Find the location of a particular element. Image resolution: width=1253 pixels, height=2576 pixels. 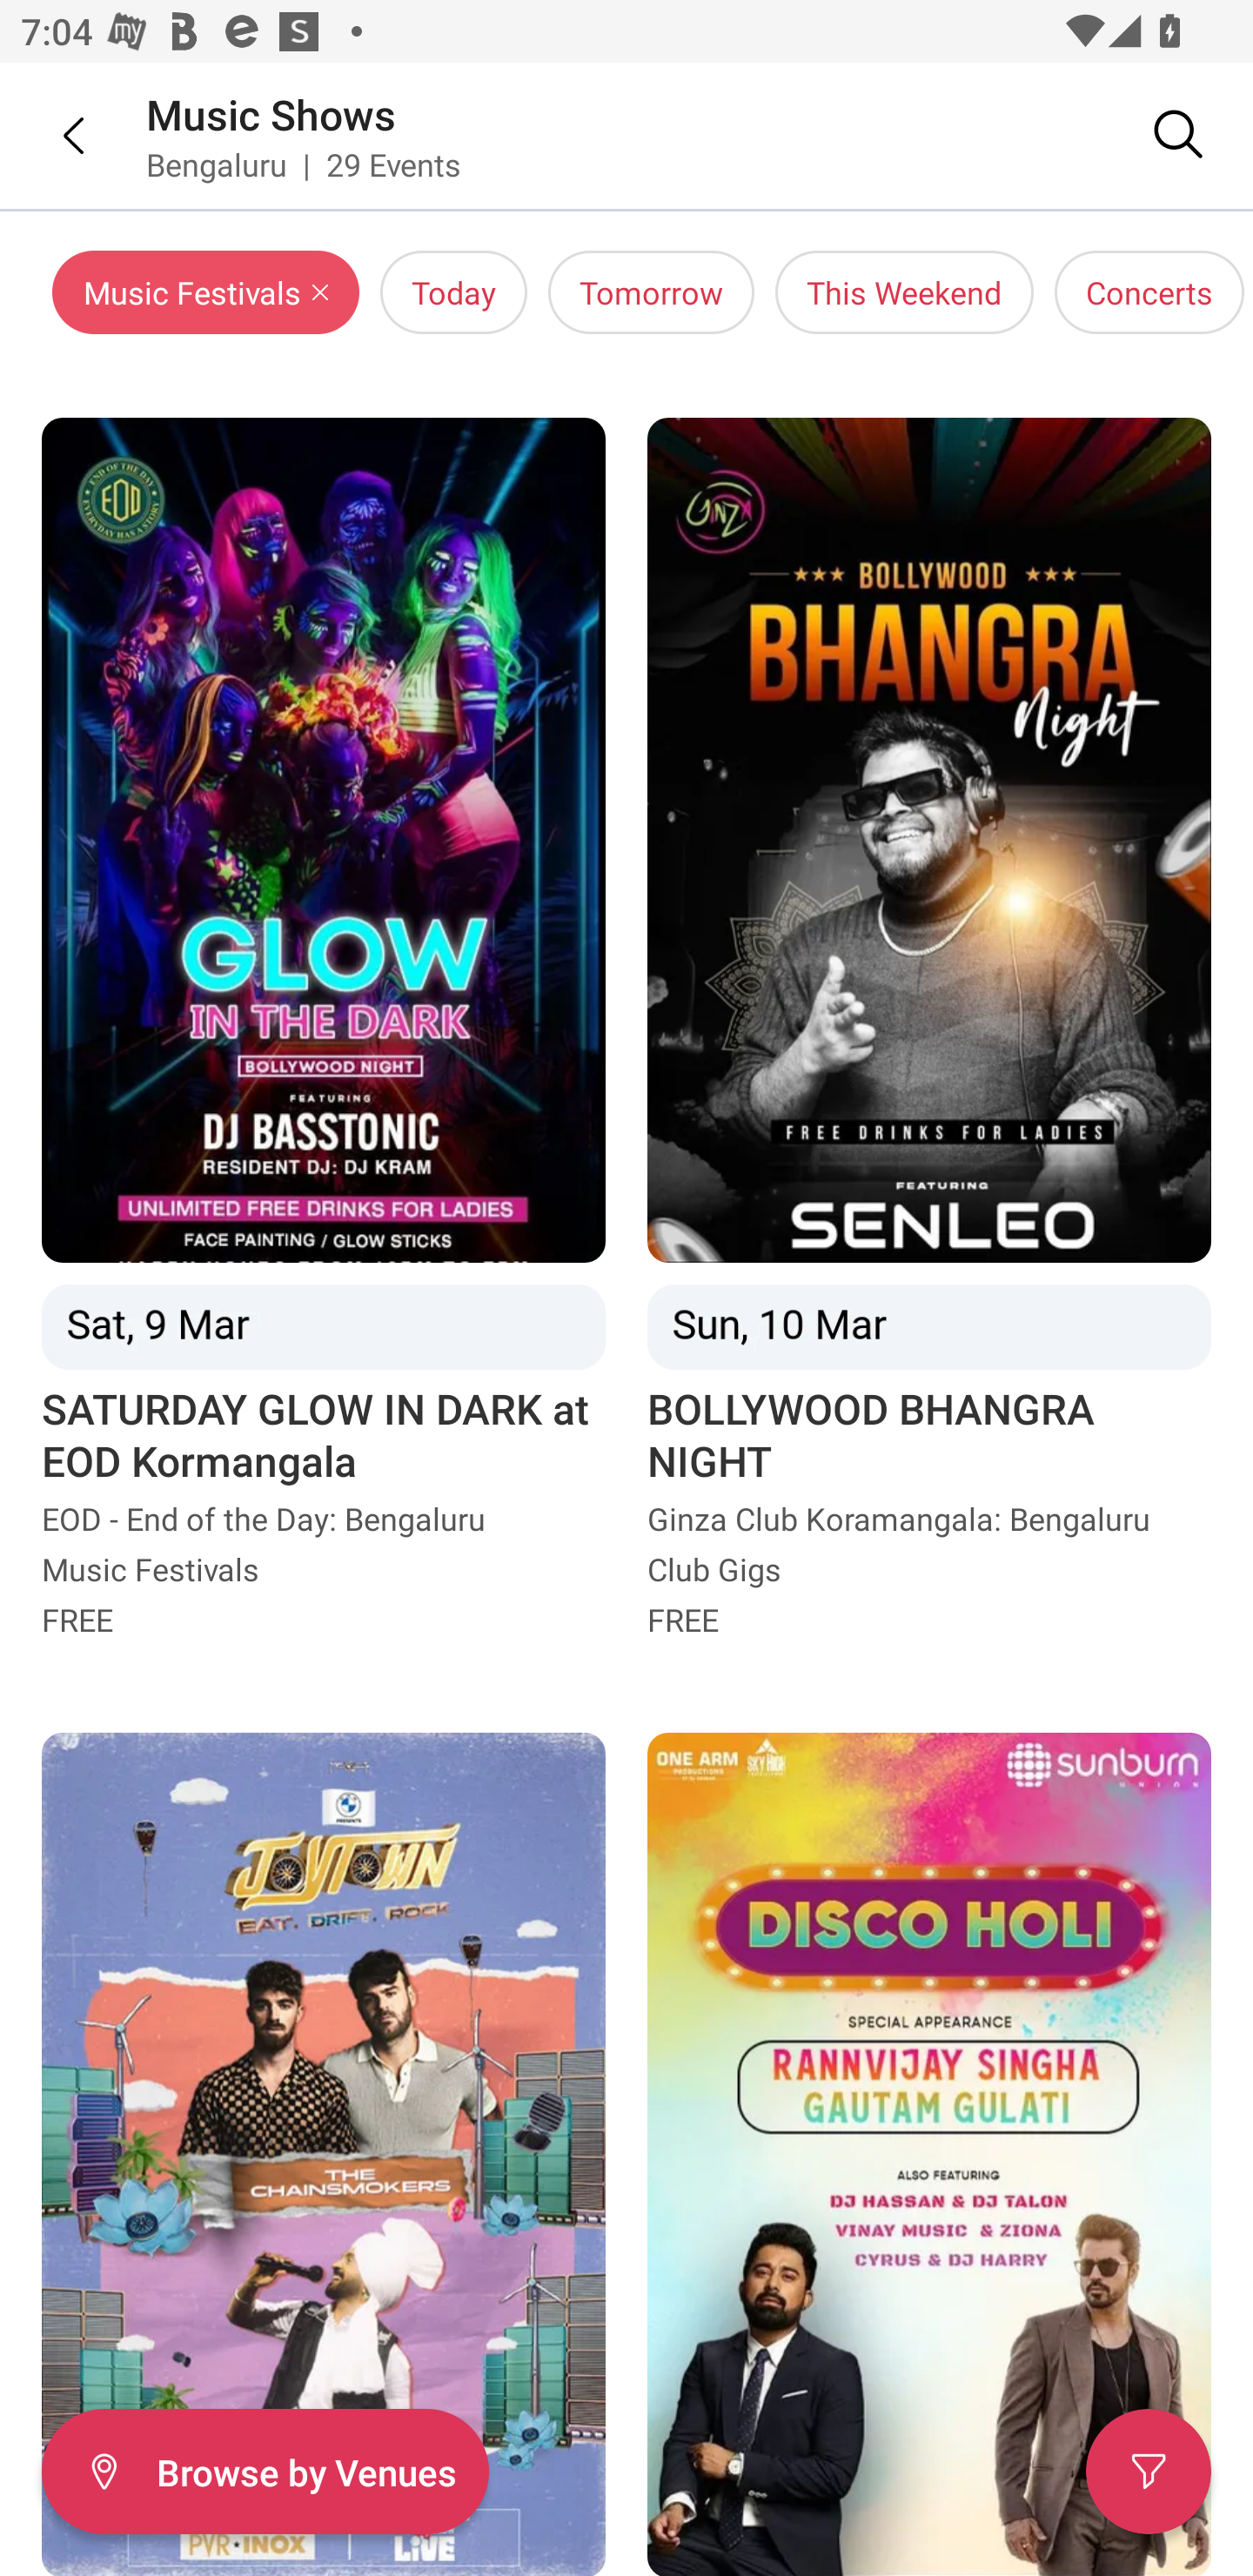

Filter Browse by Venues is located at coordinates (265, 2472).